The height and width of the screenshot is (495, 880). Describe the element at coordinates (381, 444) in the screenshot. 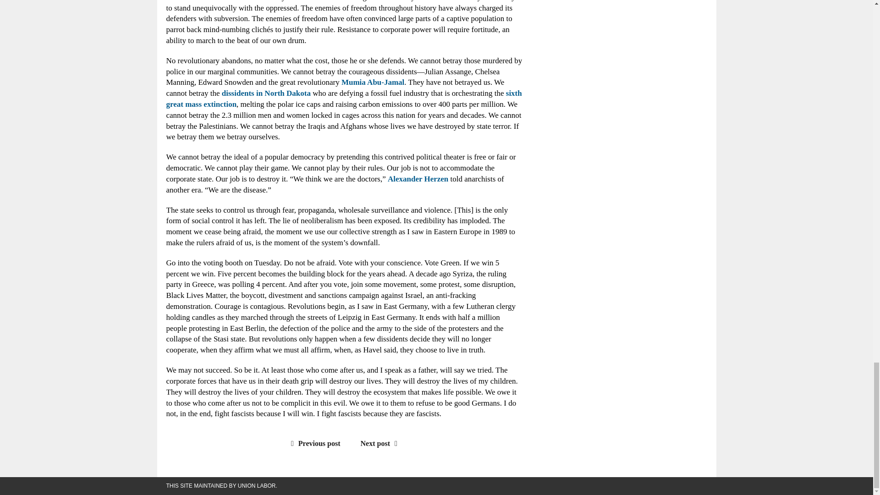

I see `Next post` at that location.